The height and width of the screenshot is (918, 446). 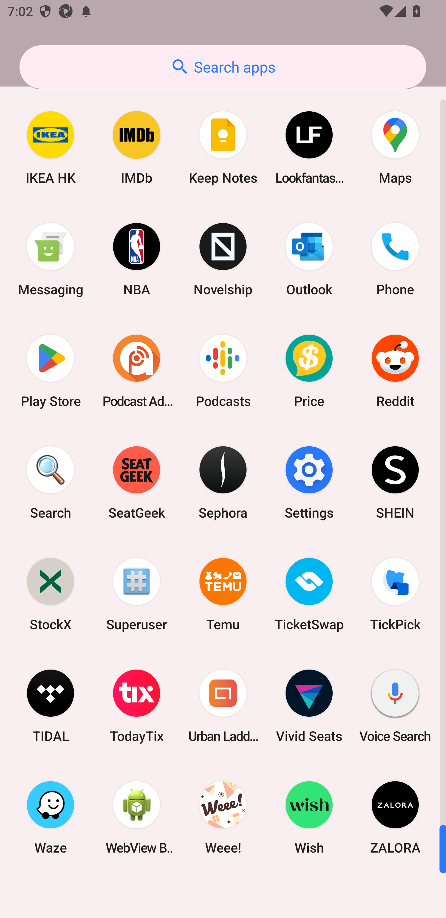 What do you see at coordinates (395, 817) in the screenshot?
I see `ZALORA` at bounding box center [395, 817].